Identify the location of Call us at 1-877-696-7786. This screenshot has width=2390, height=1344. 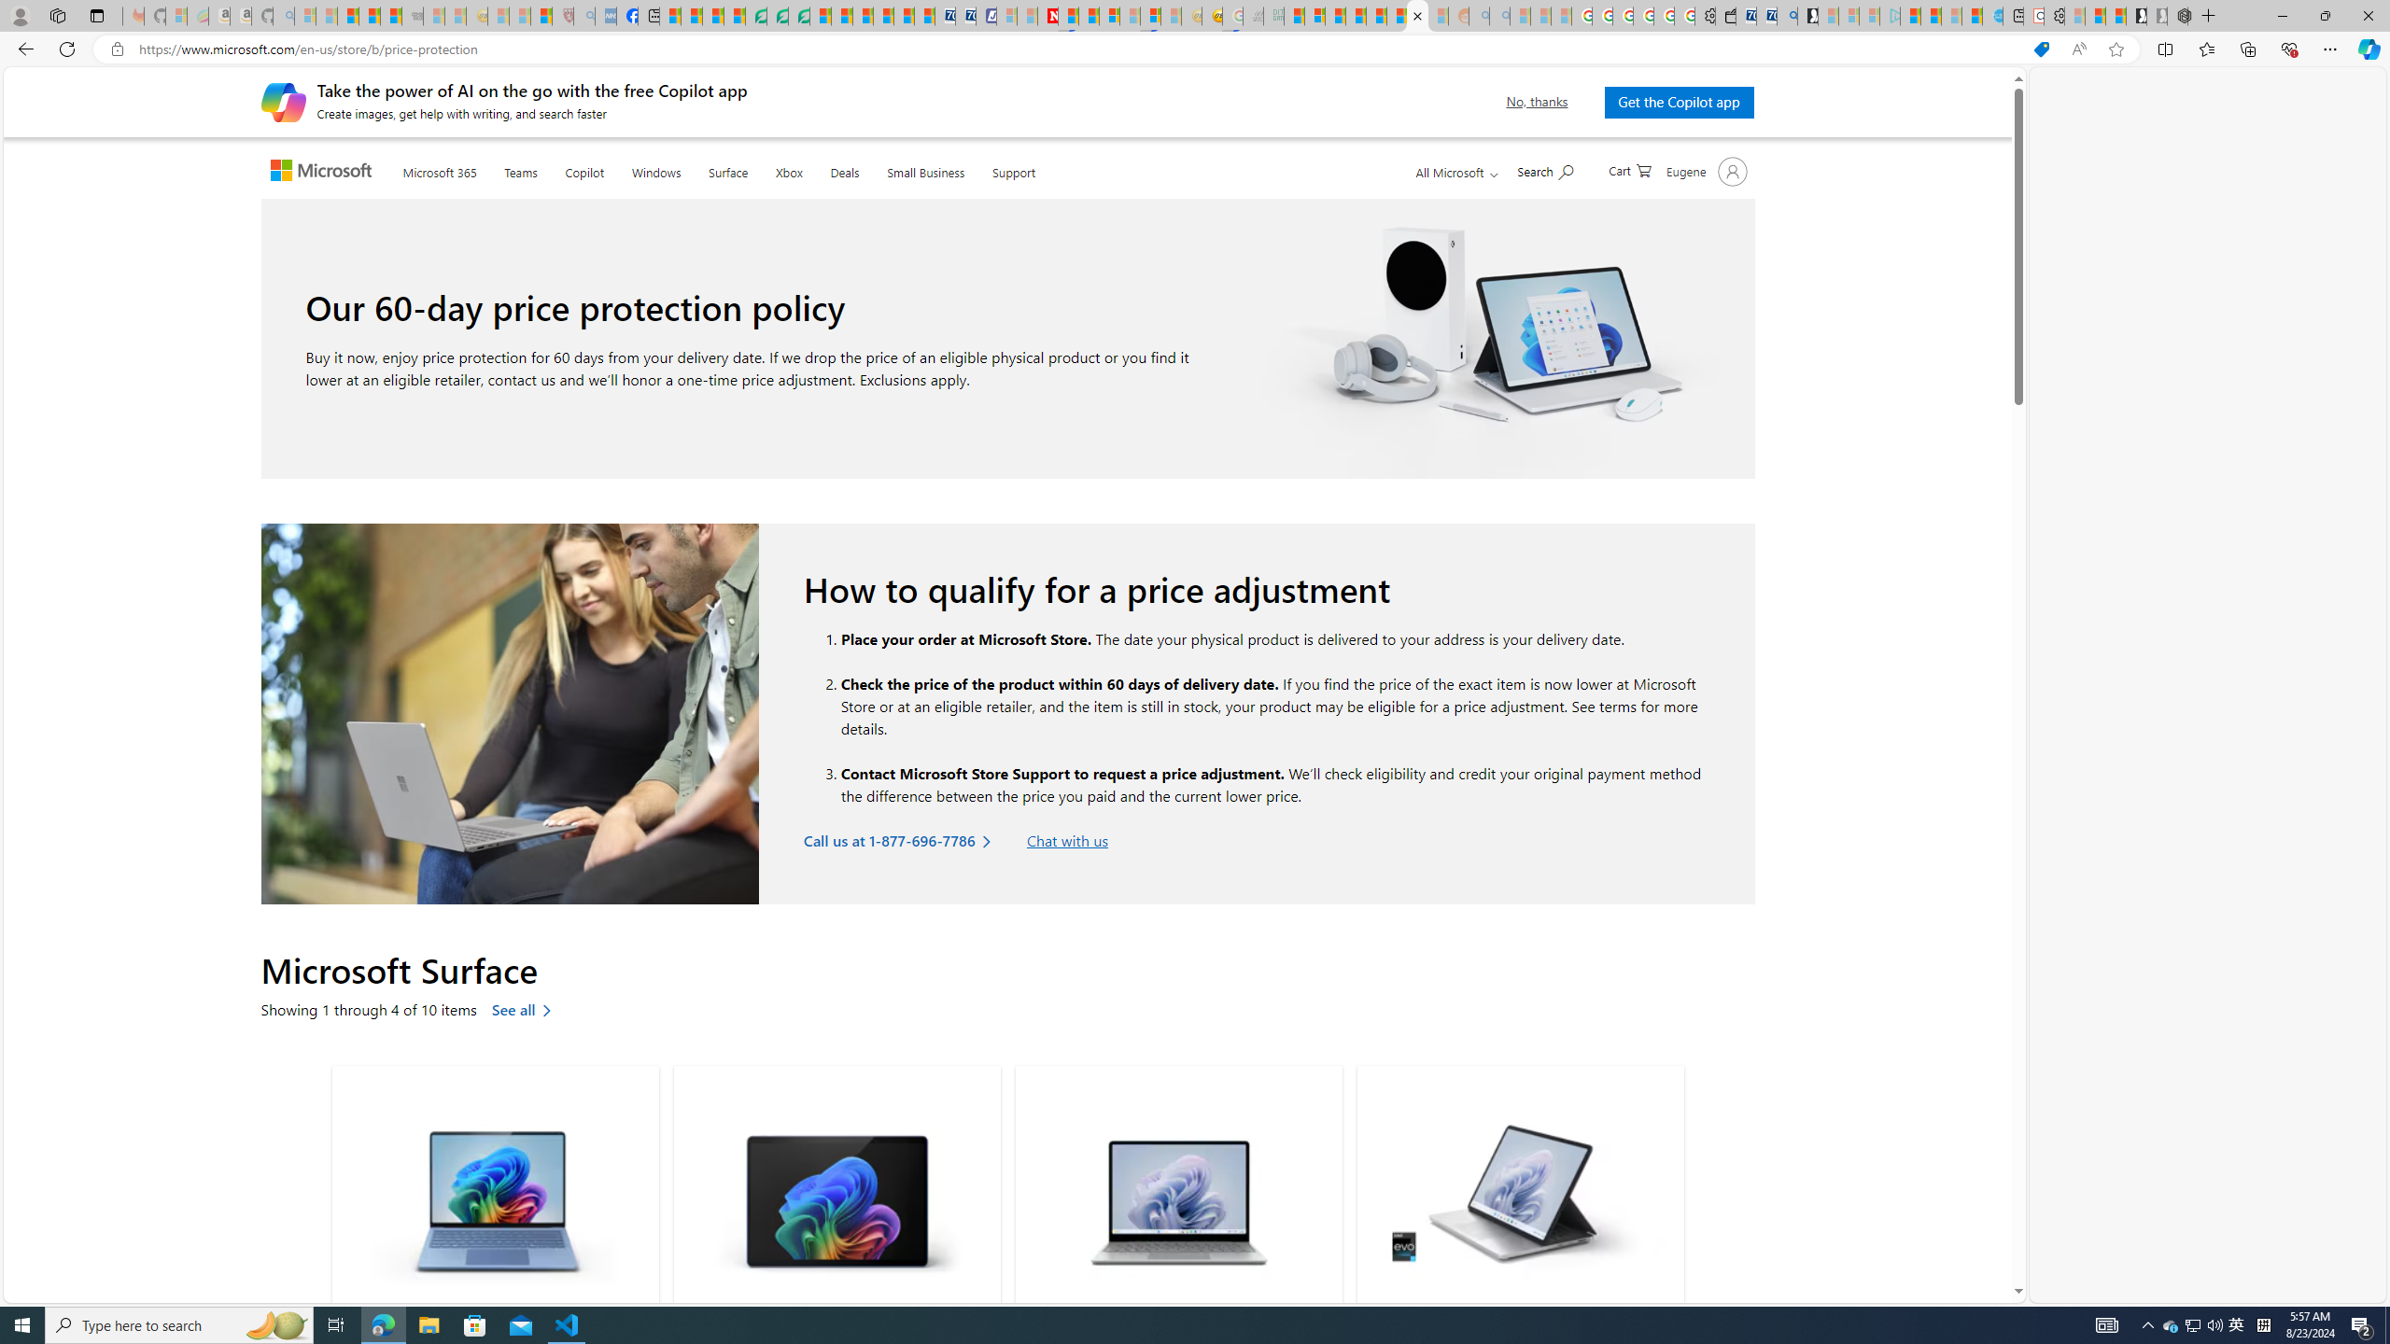
(902, 841).